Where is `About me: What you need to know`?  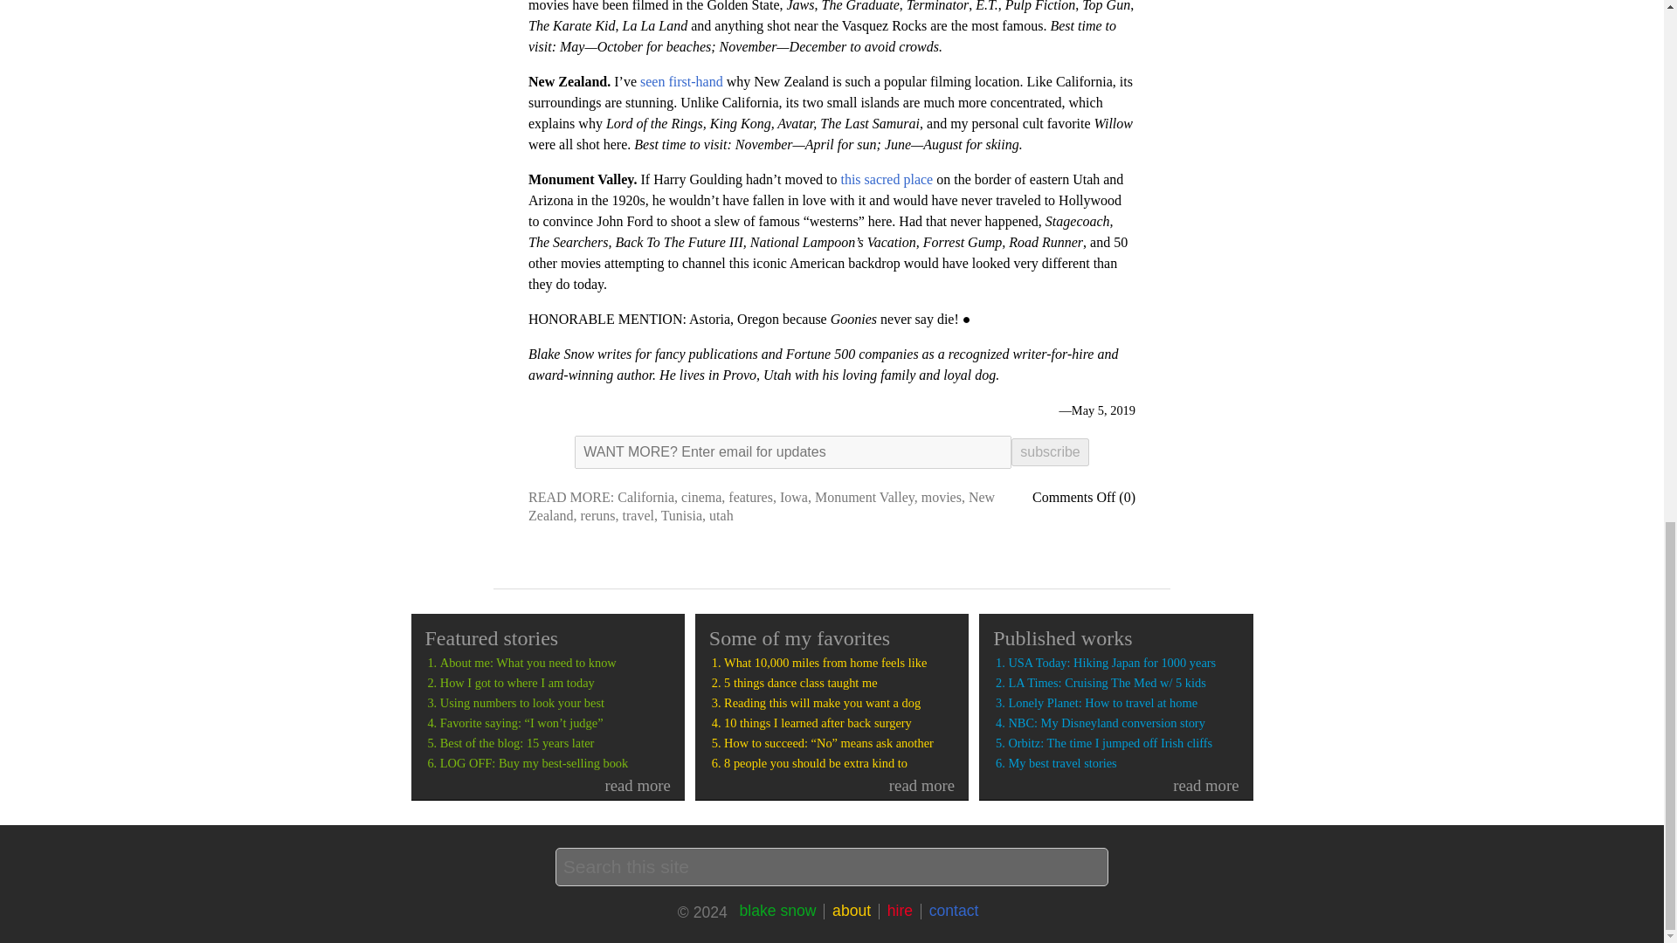
About me: What you need to know is located at coordinates (556, 662).